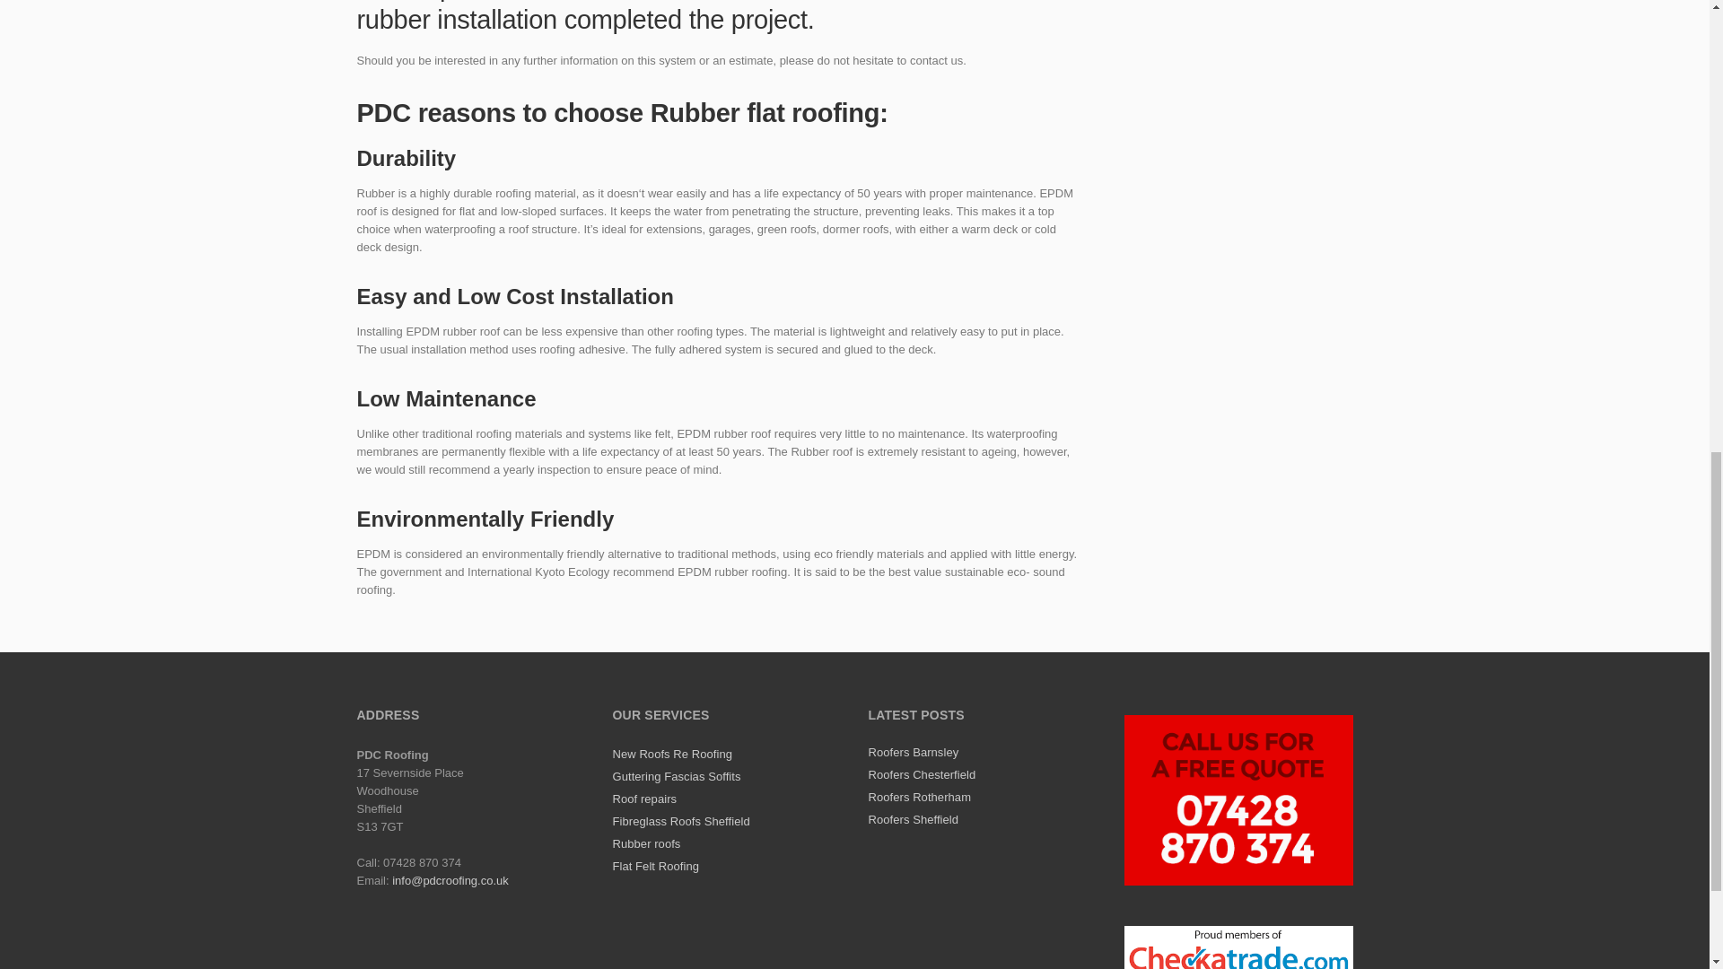  Describe the element at coordinates (676, 775) in the screenshot. I see `Guttering Fascias Soffits` at that location.